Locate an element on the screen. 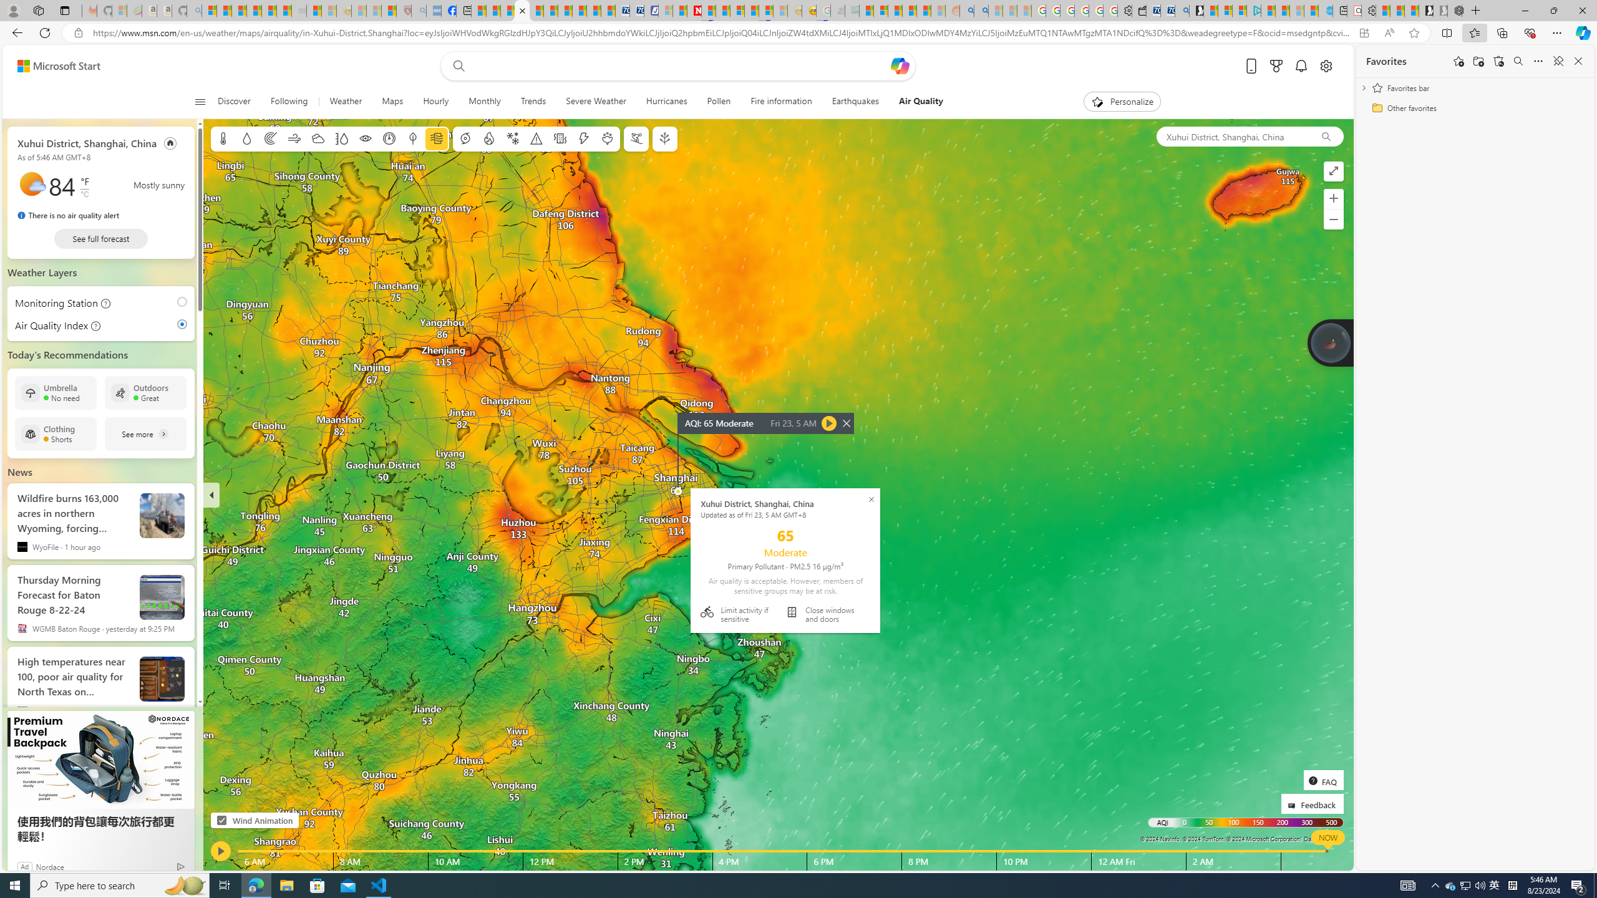 The image size is (1597, 898). Join us in planting real trees to help our planet! is located at coordinates (1331, 343).